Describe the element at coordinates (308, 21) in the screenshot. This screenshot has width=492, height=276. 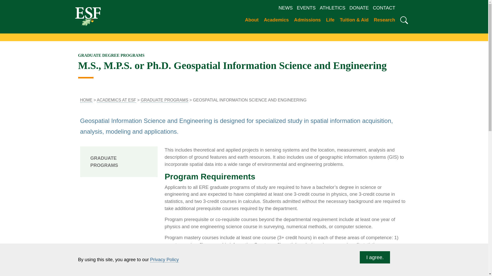
I see `Admissions` at that location.